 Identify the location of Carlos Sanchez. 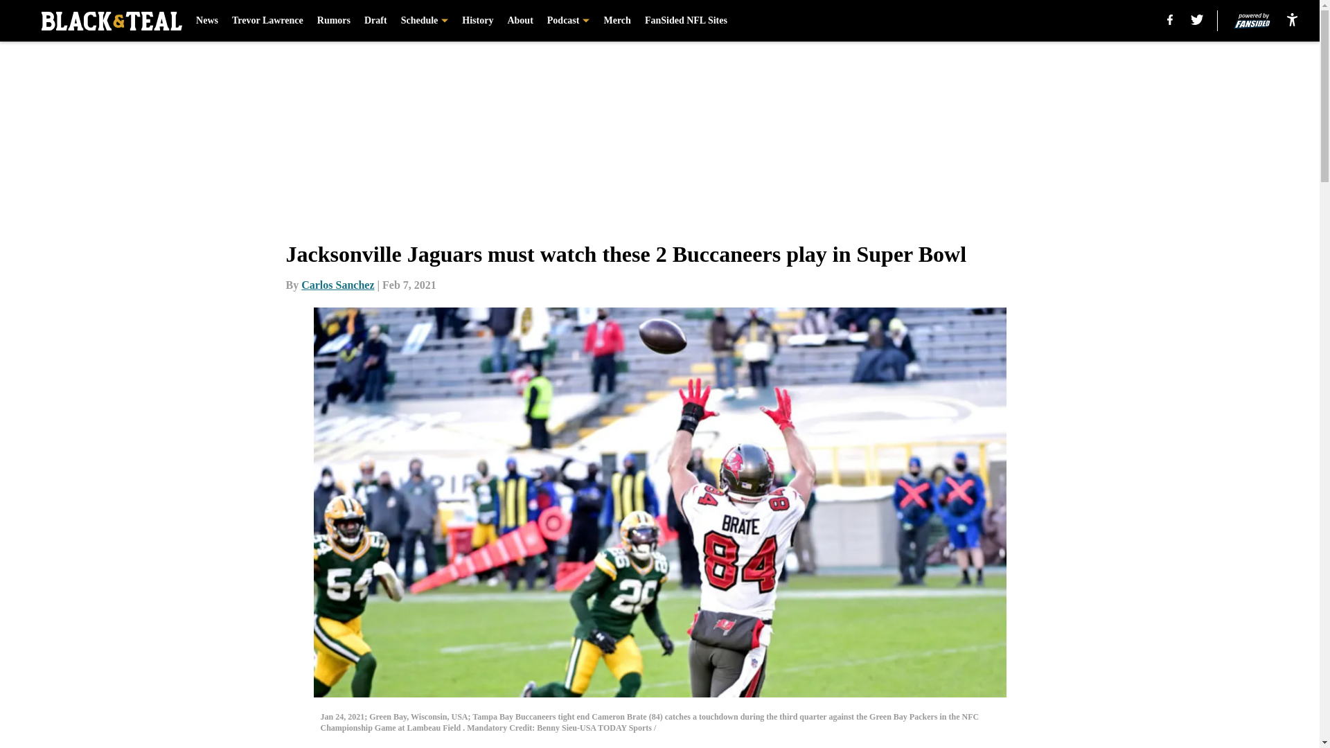
(337, 285).